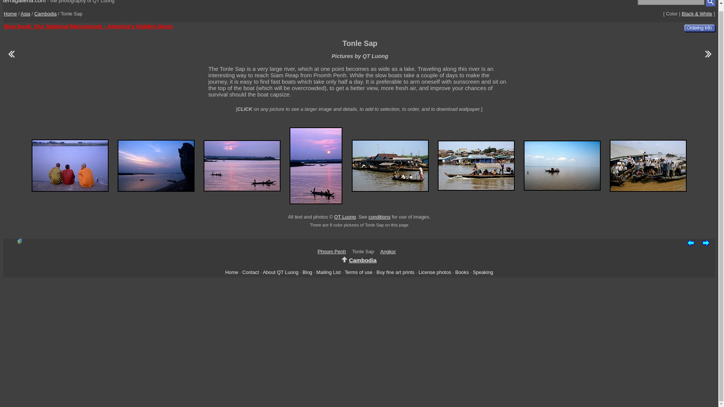  What do you see at coordinates (26, 14) in the screenshot?
I see `Asia` at bounding box center [26, 14].